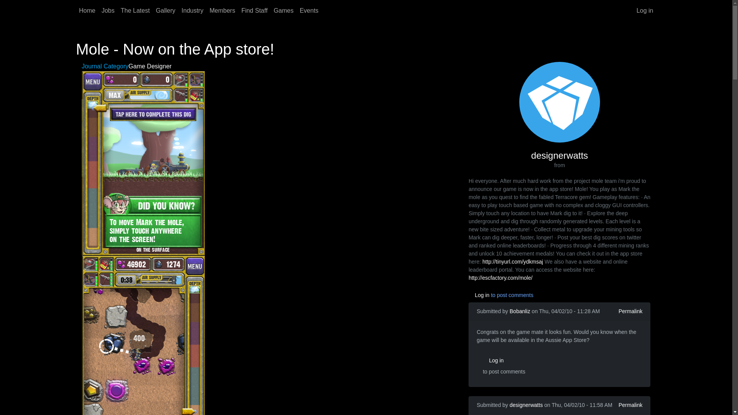  I want to click on Aussi App Stor, so click(503, 333).